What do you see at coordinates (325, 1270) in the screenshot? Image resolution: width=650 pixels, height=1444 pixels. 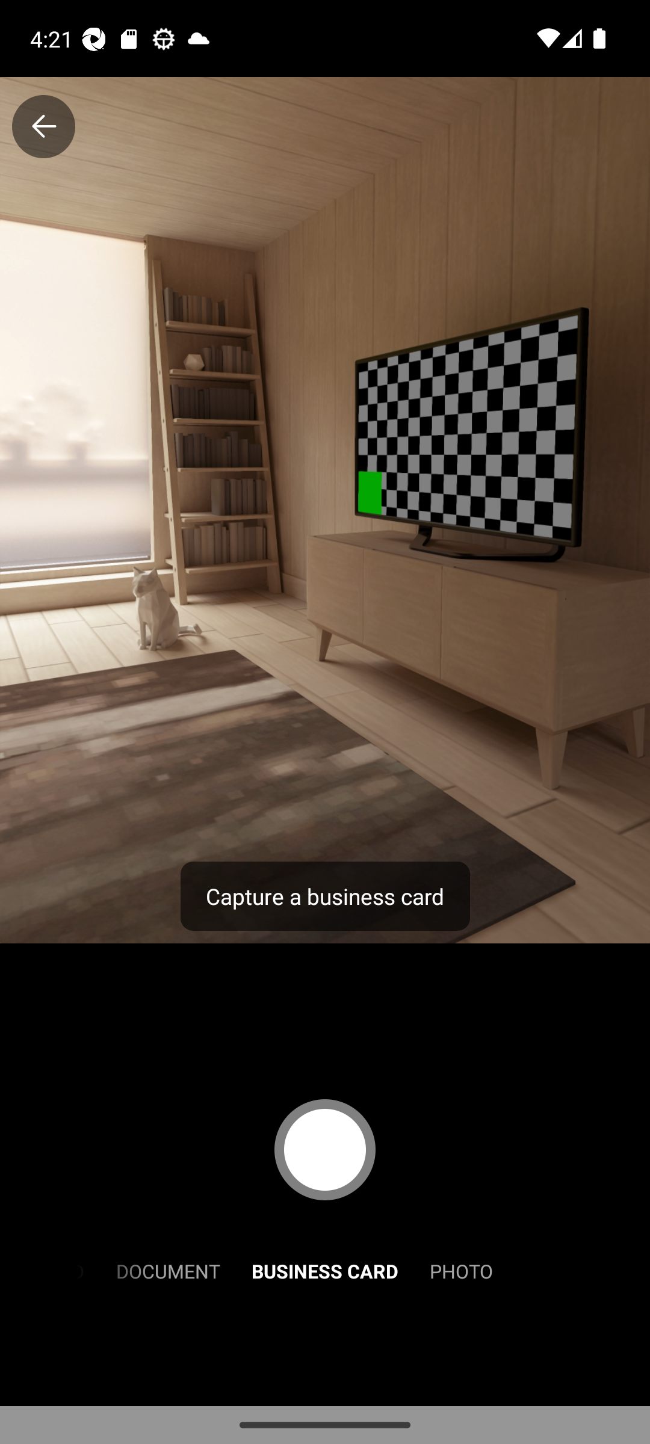 I see `BUSINESS CARD` at bounding box center [325, 1270].